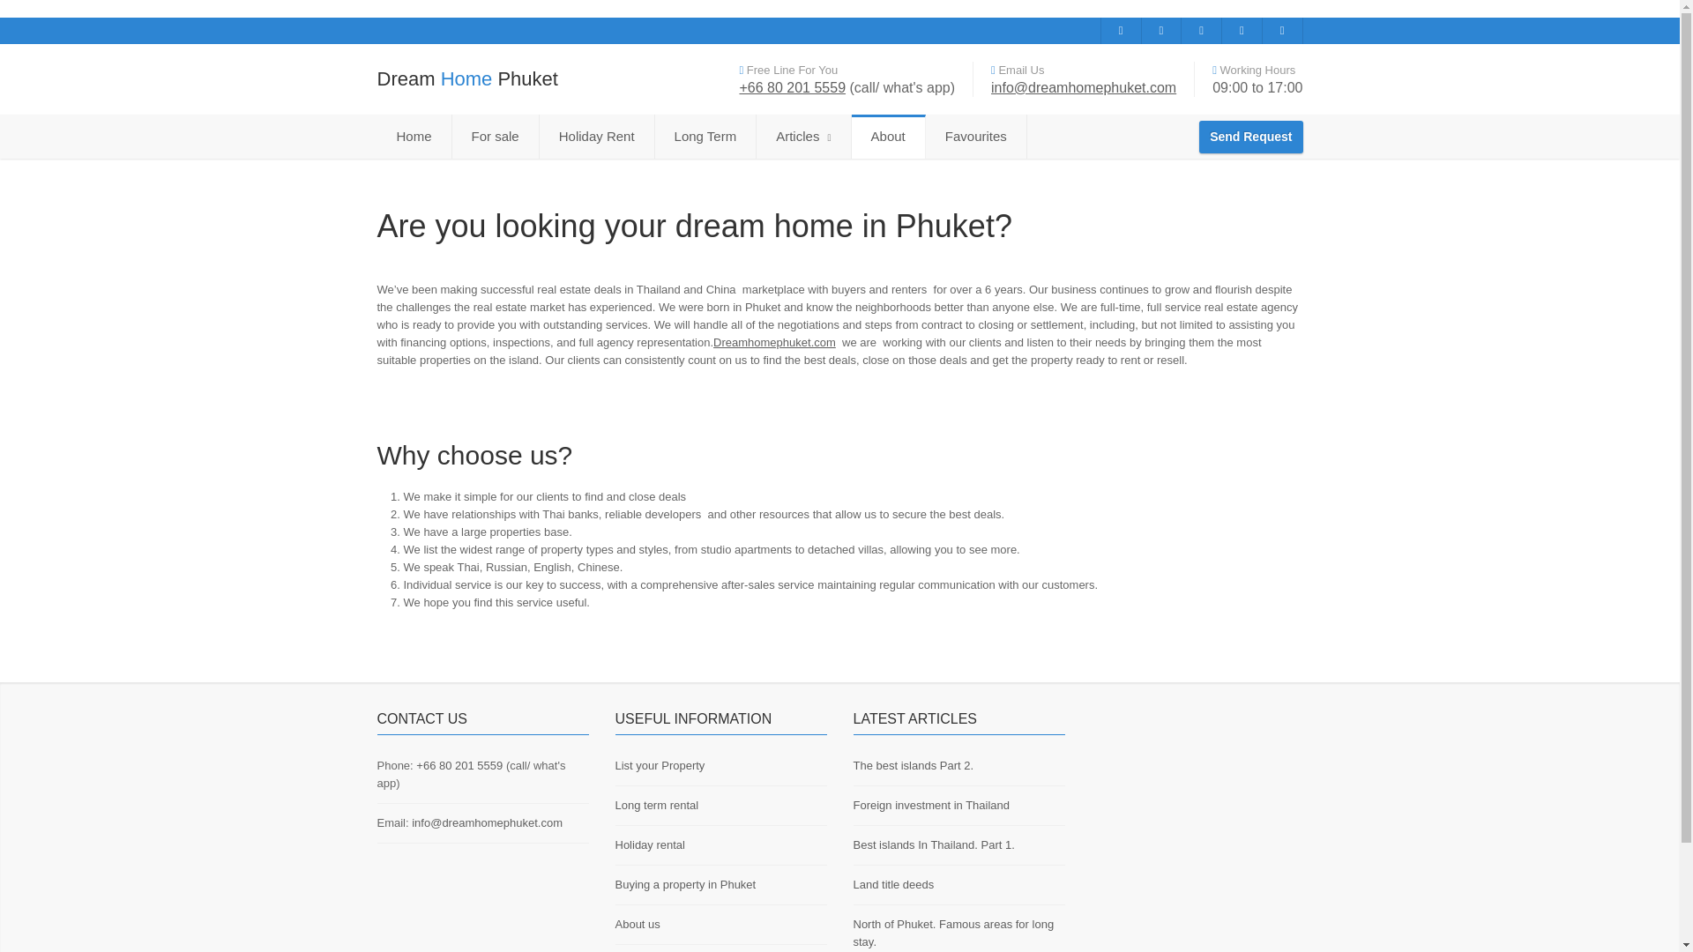 This screenshot has width=1693, height=952. What do you see at coordinates (893, 883) in the screenshot?
I see `Land title deeds` at bounding box center [893, 883].